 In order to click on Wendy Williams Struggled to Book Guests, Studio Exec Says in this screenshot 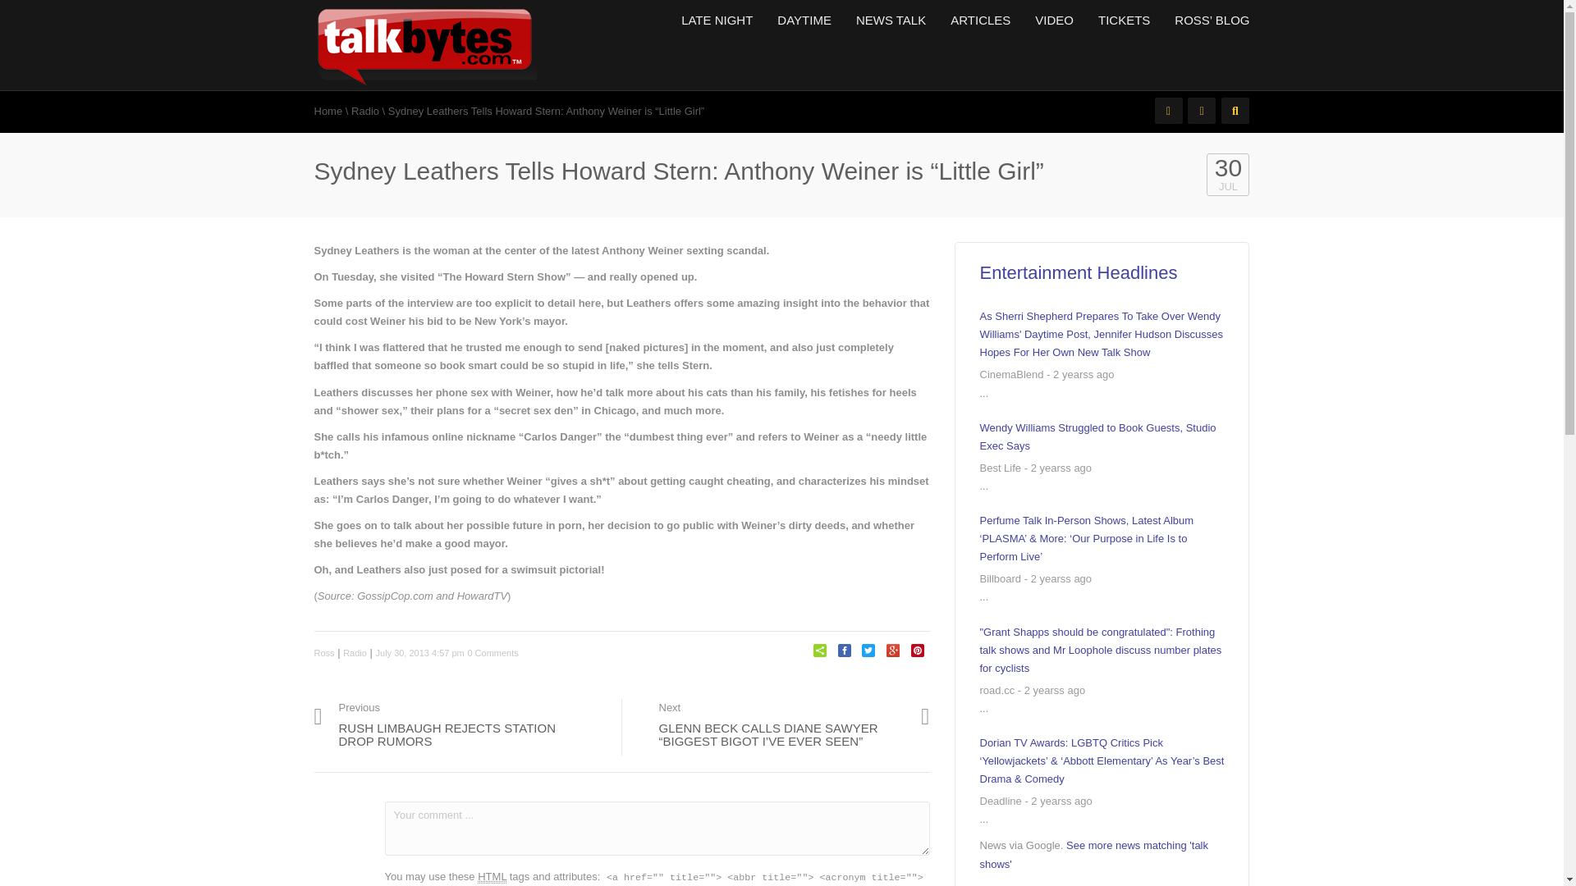, I will do `click(328, 111)`.